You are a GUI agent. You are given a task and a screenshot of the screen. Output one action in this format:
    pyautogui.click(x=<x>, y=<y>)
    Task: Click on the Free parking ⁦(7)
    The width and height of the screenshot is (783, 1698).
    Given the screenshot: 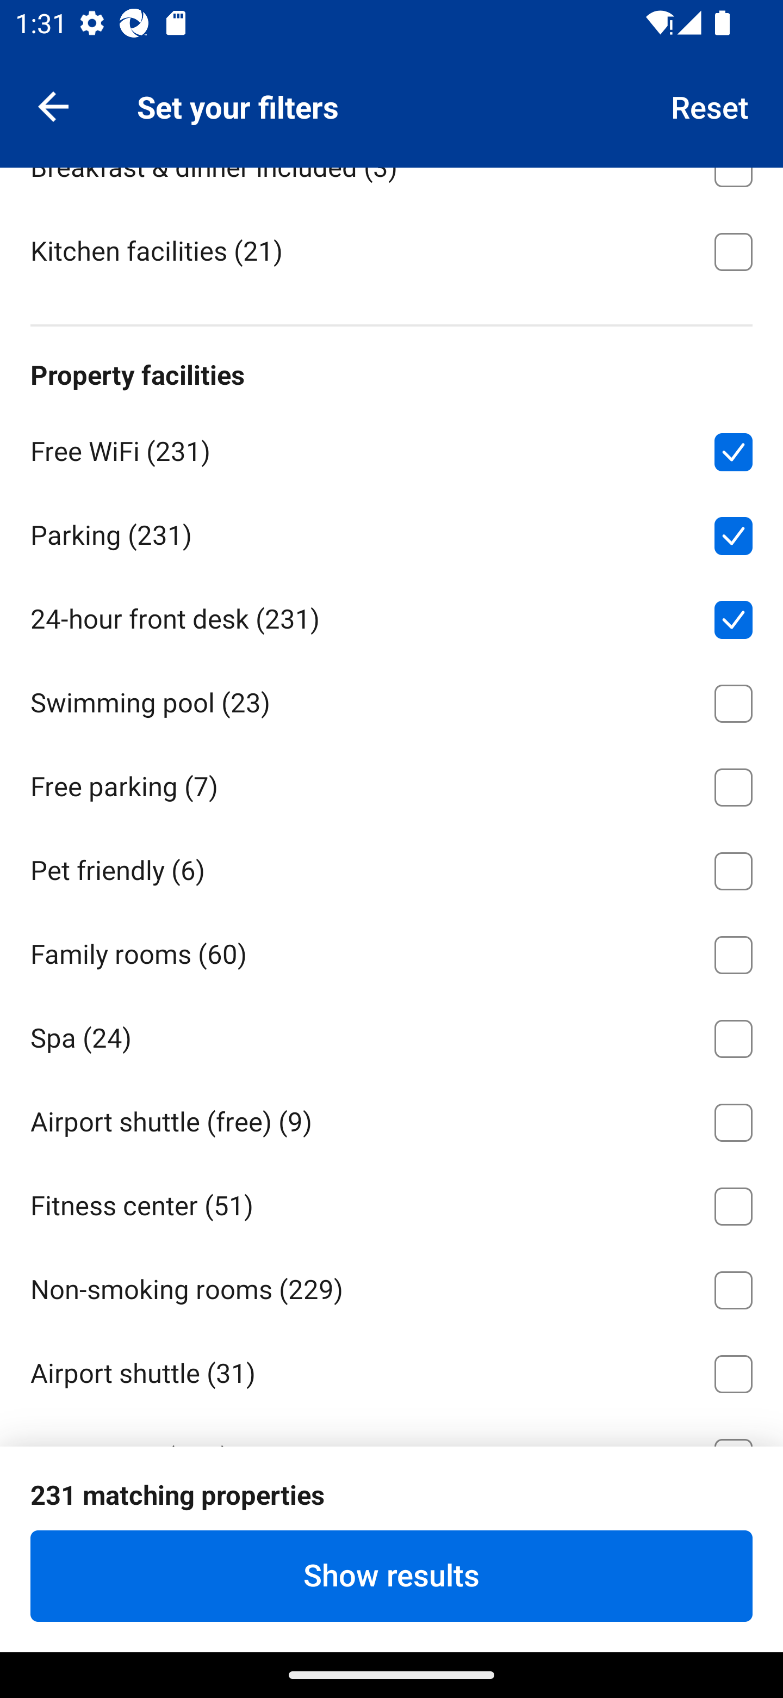 What is the action you would take?
    pyautogui.click(x=391, y=784)
    